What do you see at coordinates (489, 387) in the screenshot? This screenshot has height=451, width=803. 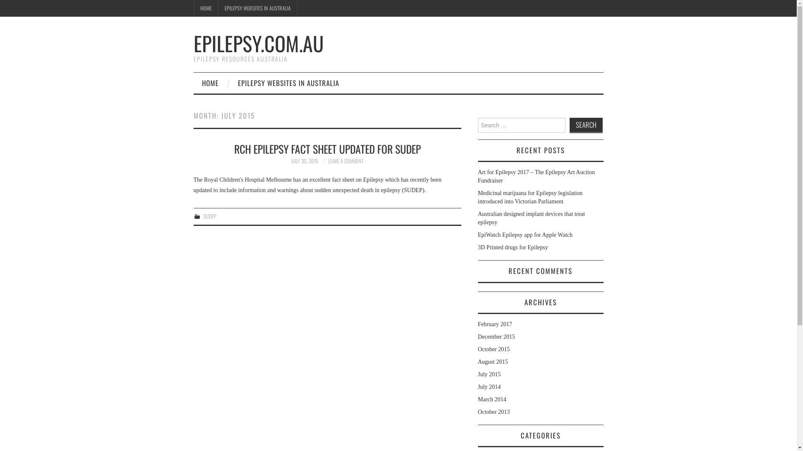 I see `July 2014` at bounding box center [489, 387].